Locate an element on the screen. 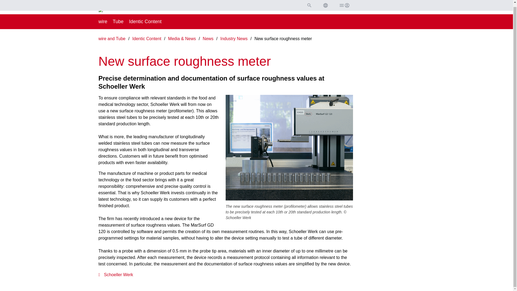 Image resolution: width=517 pixels, height=291 pixels. English is located at coordinates (325, 3).